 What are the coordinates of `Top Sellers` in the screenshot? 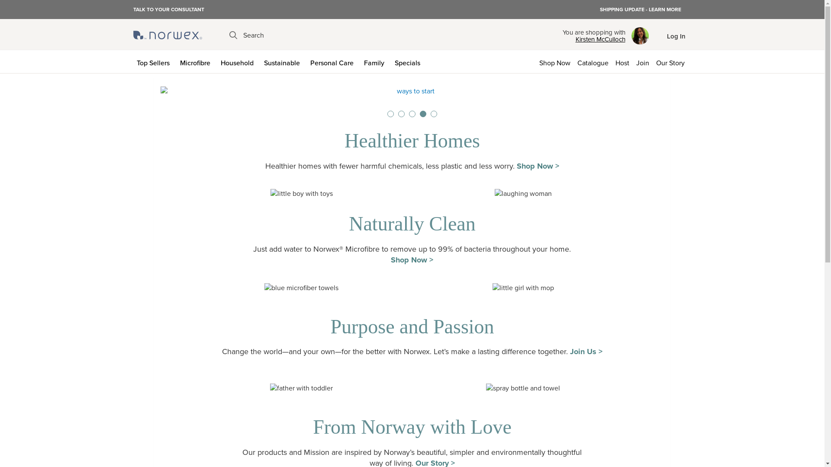 It's located at (155, 61).